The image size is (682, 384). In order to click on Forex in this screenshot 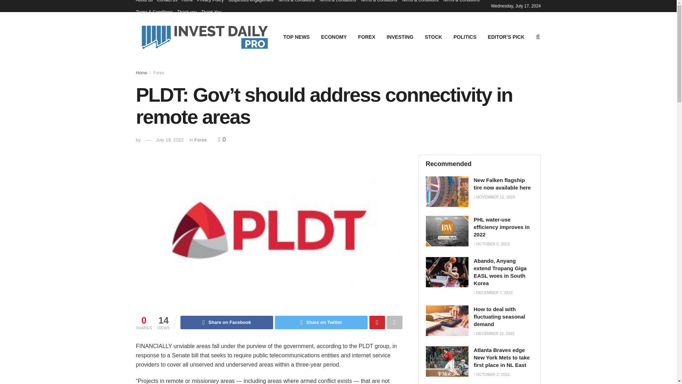, I will do `click(159, 73)`.